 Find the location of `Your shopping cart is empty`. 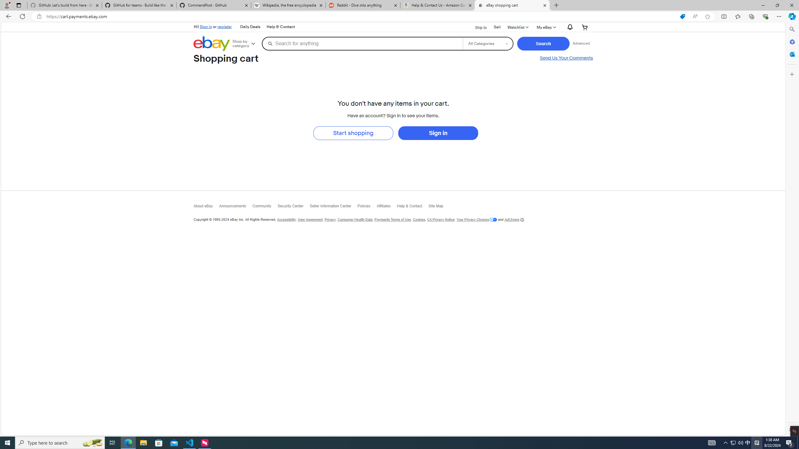

Your shopping cart is empty is located at coordinates (585, 27).